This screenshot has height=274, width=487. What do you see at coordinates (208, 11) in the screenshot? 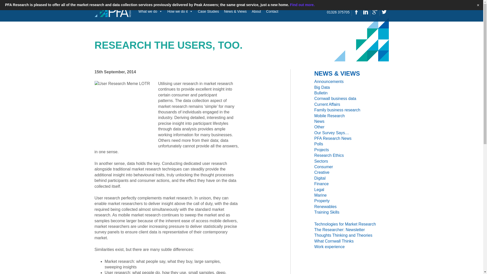
I see `Case Studies` at bounding box center [208, 11].